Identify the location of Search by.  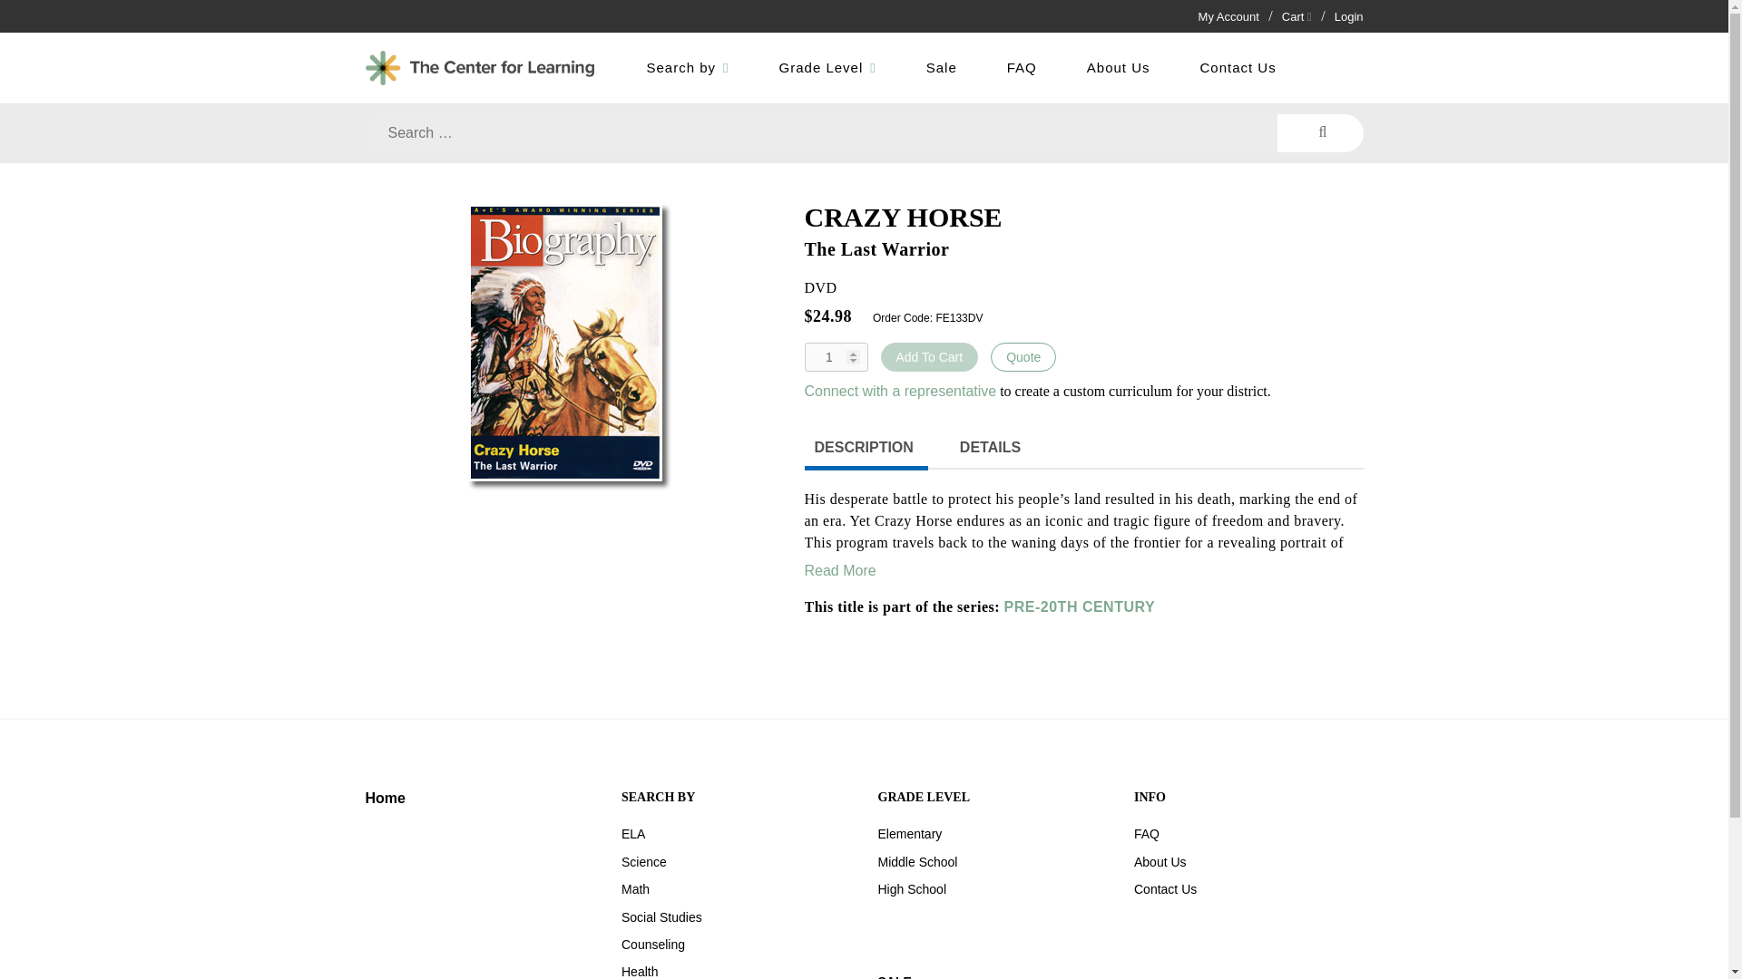
(688, 68).